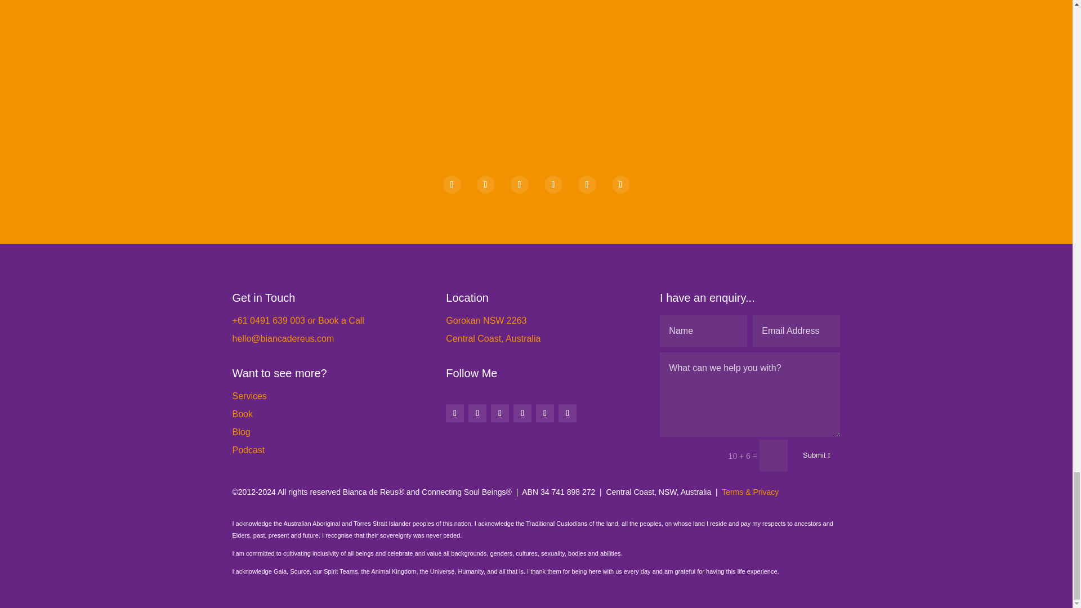 This screenshot has width=1081, height=608. Describe the element at coordinates (553, 185) in the screenshot. I see `Follow on Telegram` at that location.